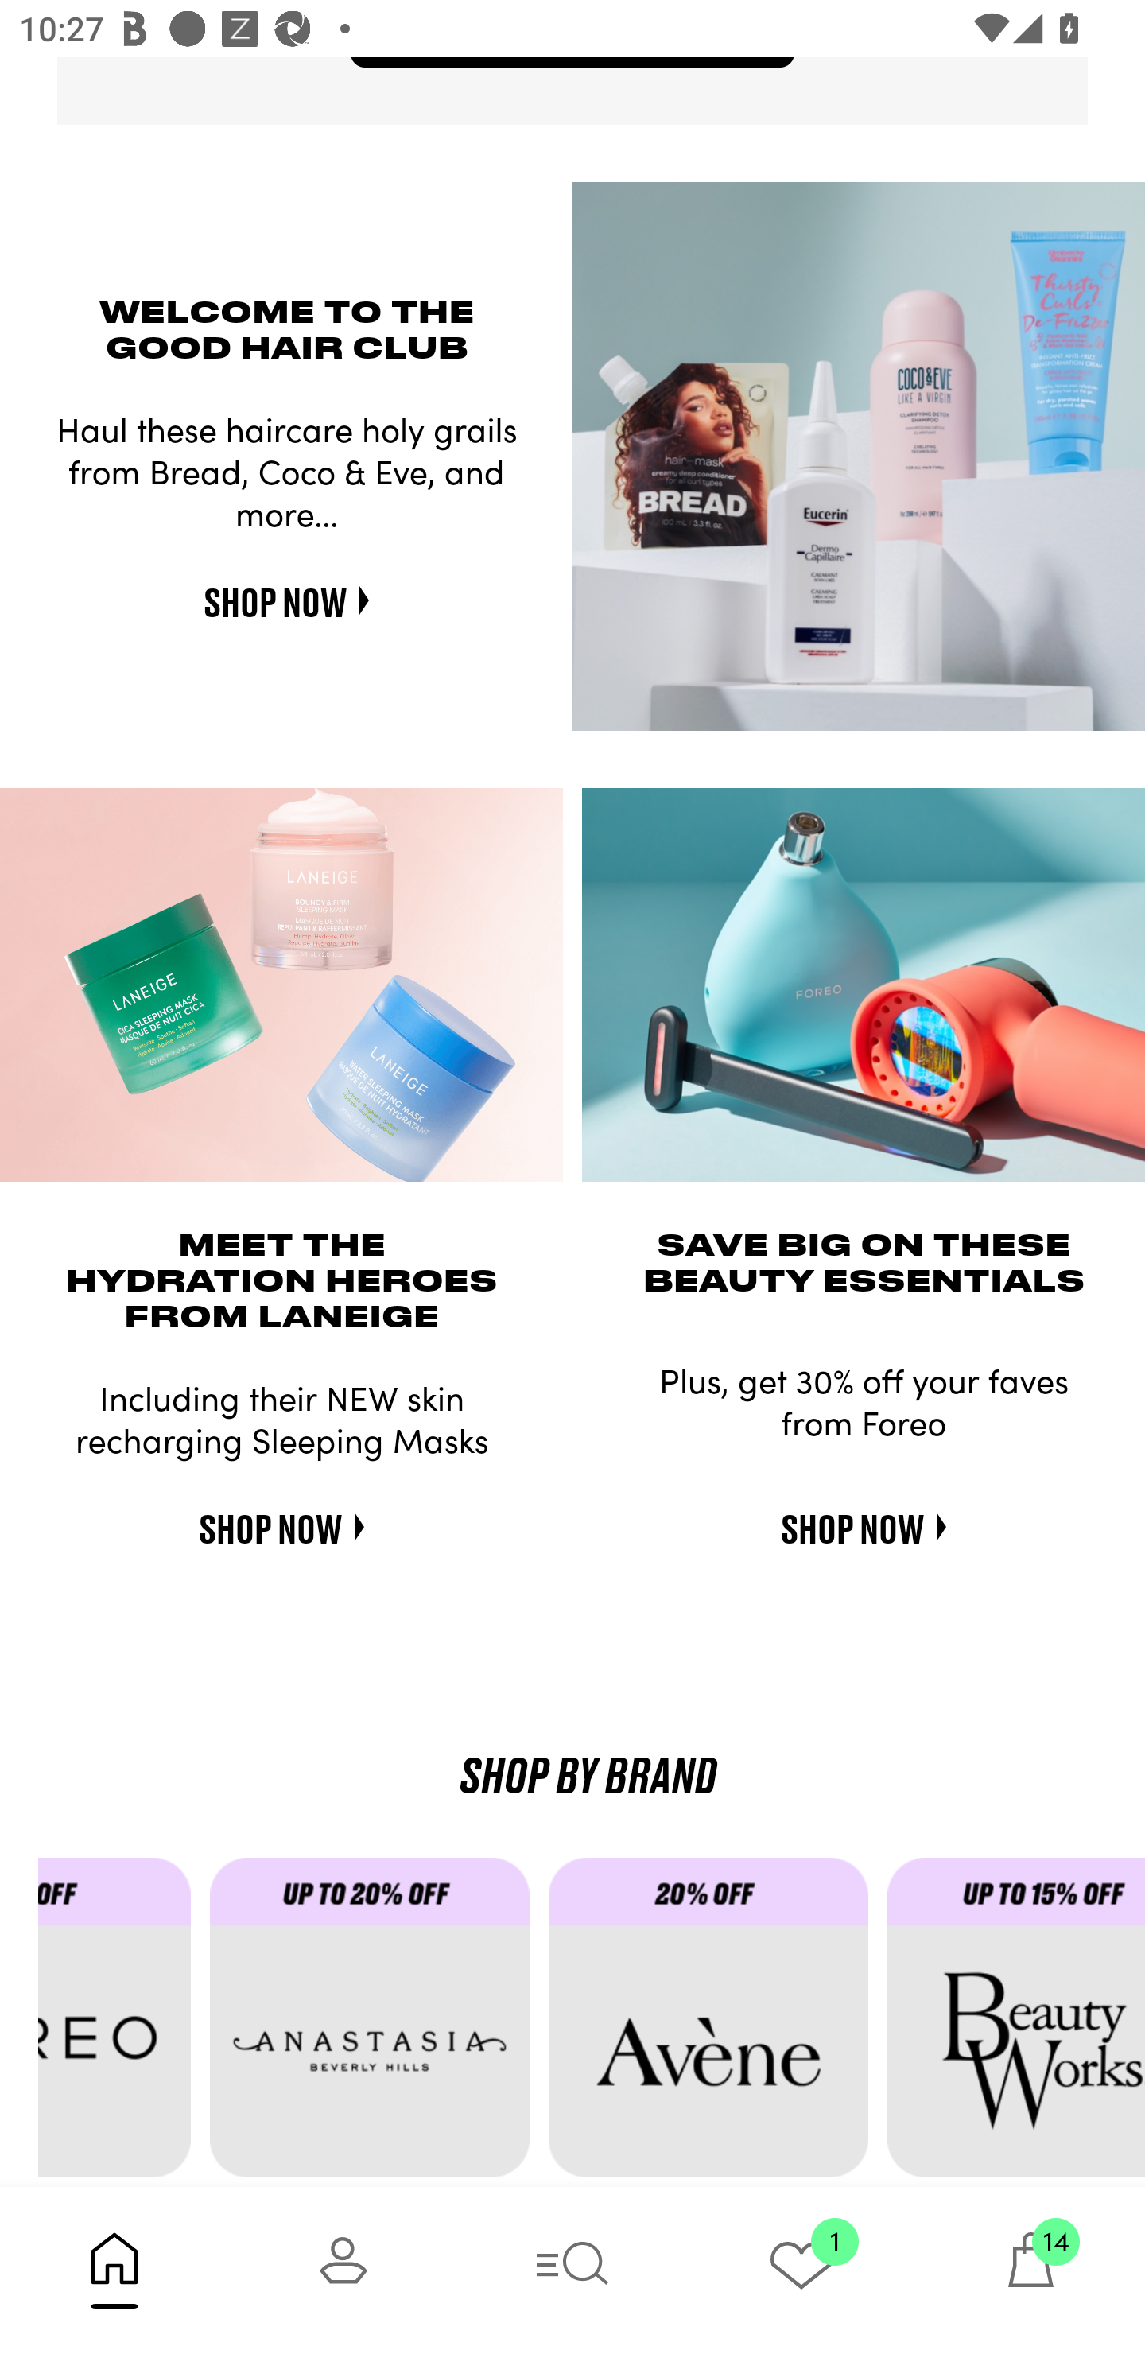  I want to click on 1, so click(801, 2270).